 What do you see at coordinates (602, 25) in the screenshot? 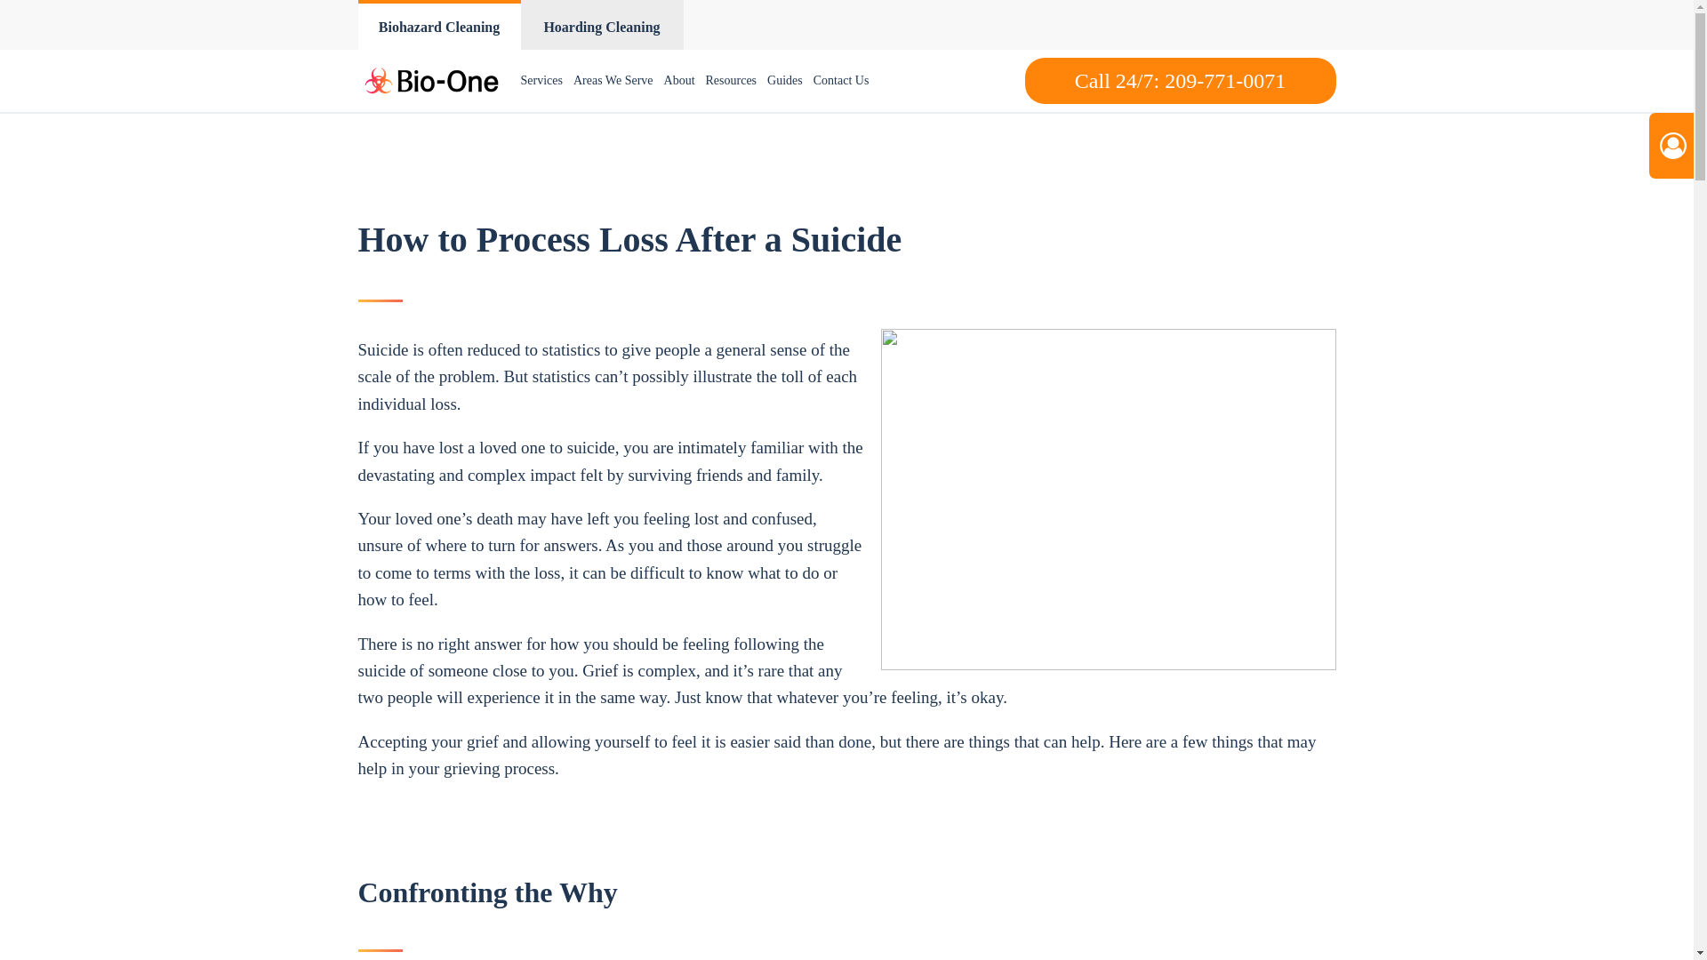
I see `Hoarding Cleaning` at bounding box center [602, 25].